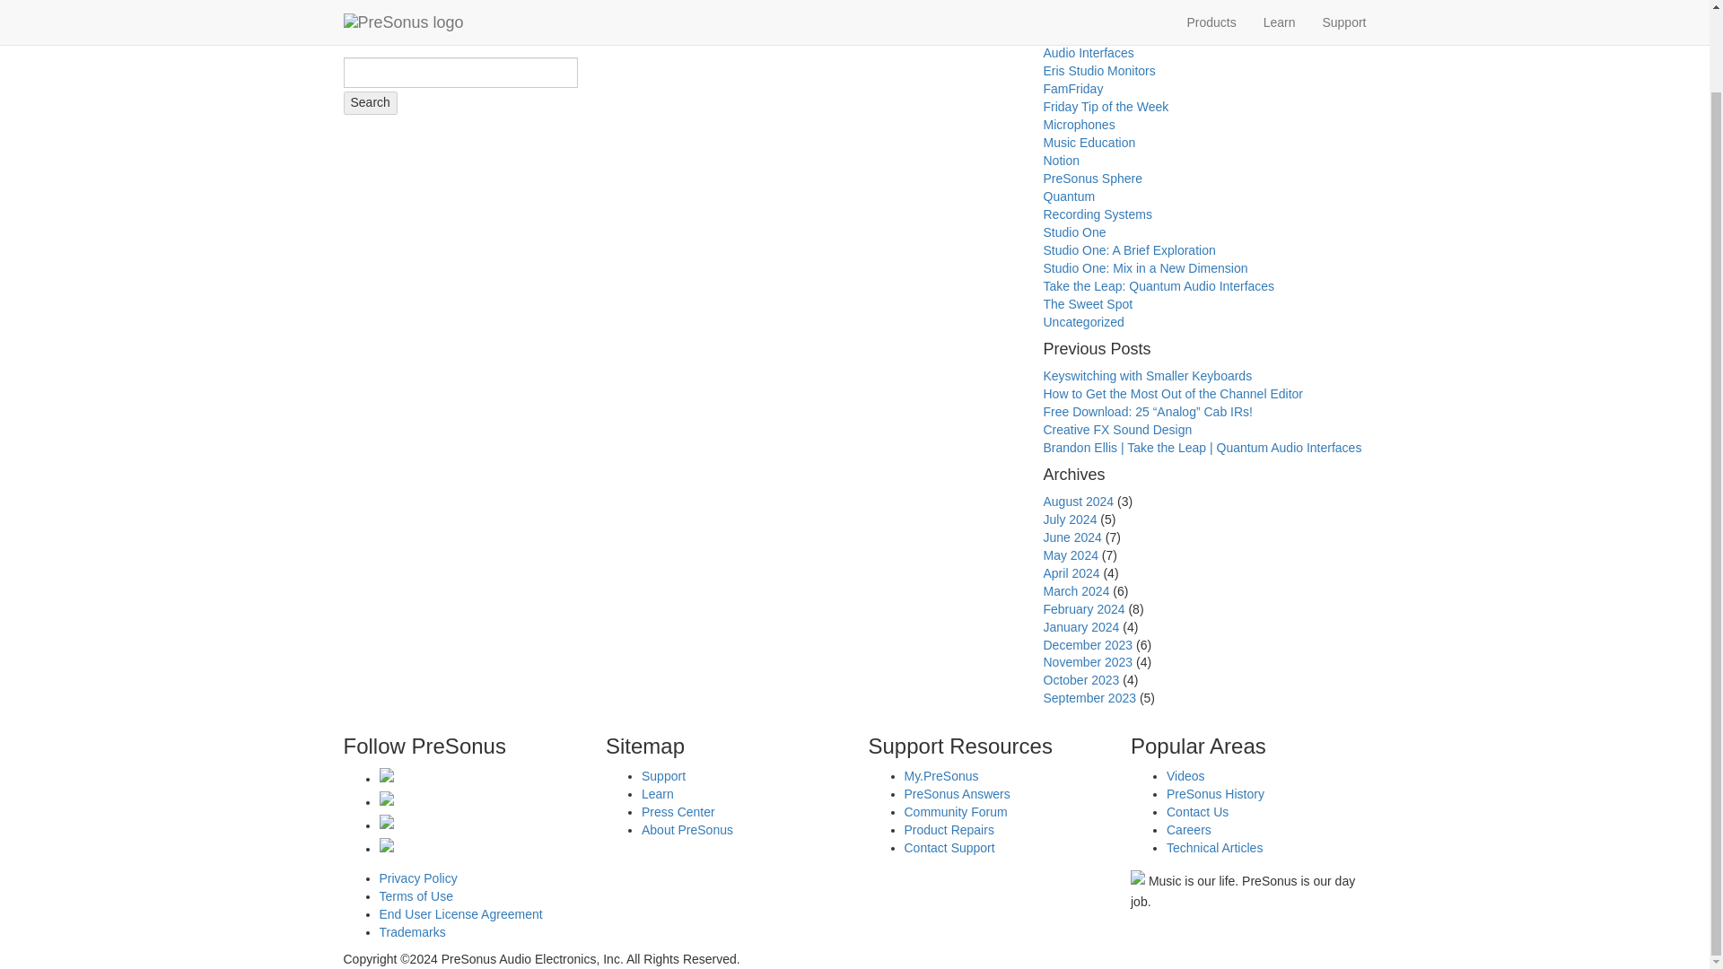 The width and height of the screenshot is (1723, 969). I want to click on Microphones, so click(1079, 124).